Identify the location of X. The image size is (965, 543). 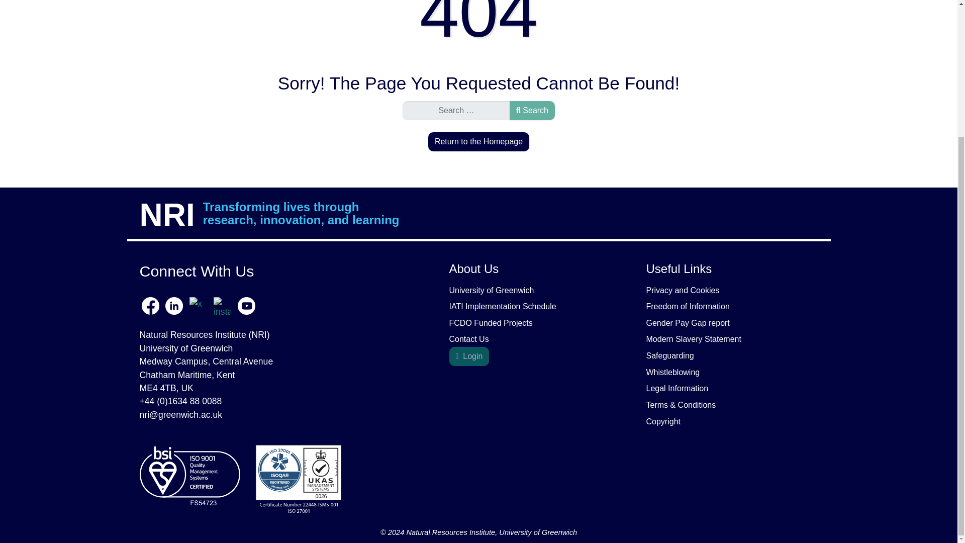
(199, 305).